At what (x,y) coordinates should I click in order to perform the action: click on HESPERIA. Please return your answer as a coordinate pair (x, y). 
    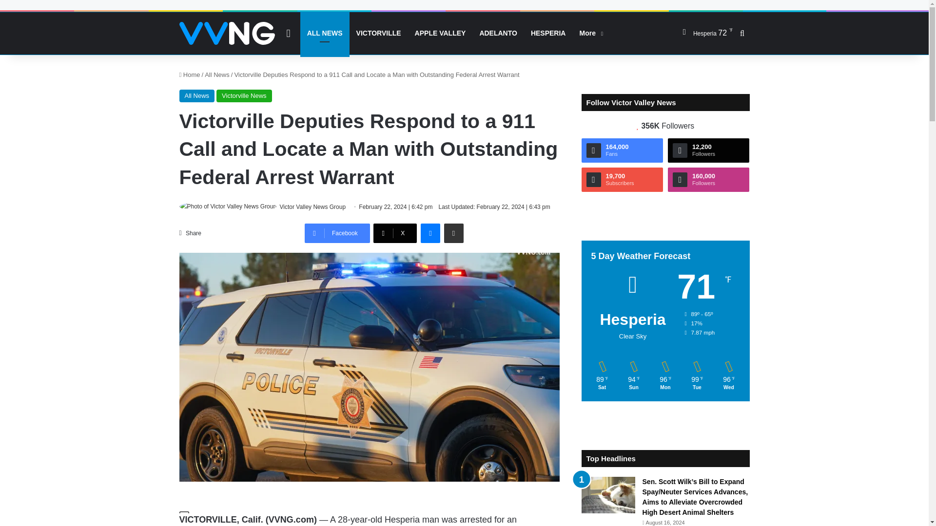
    Looking at the image, I should click on (548, 33).